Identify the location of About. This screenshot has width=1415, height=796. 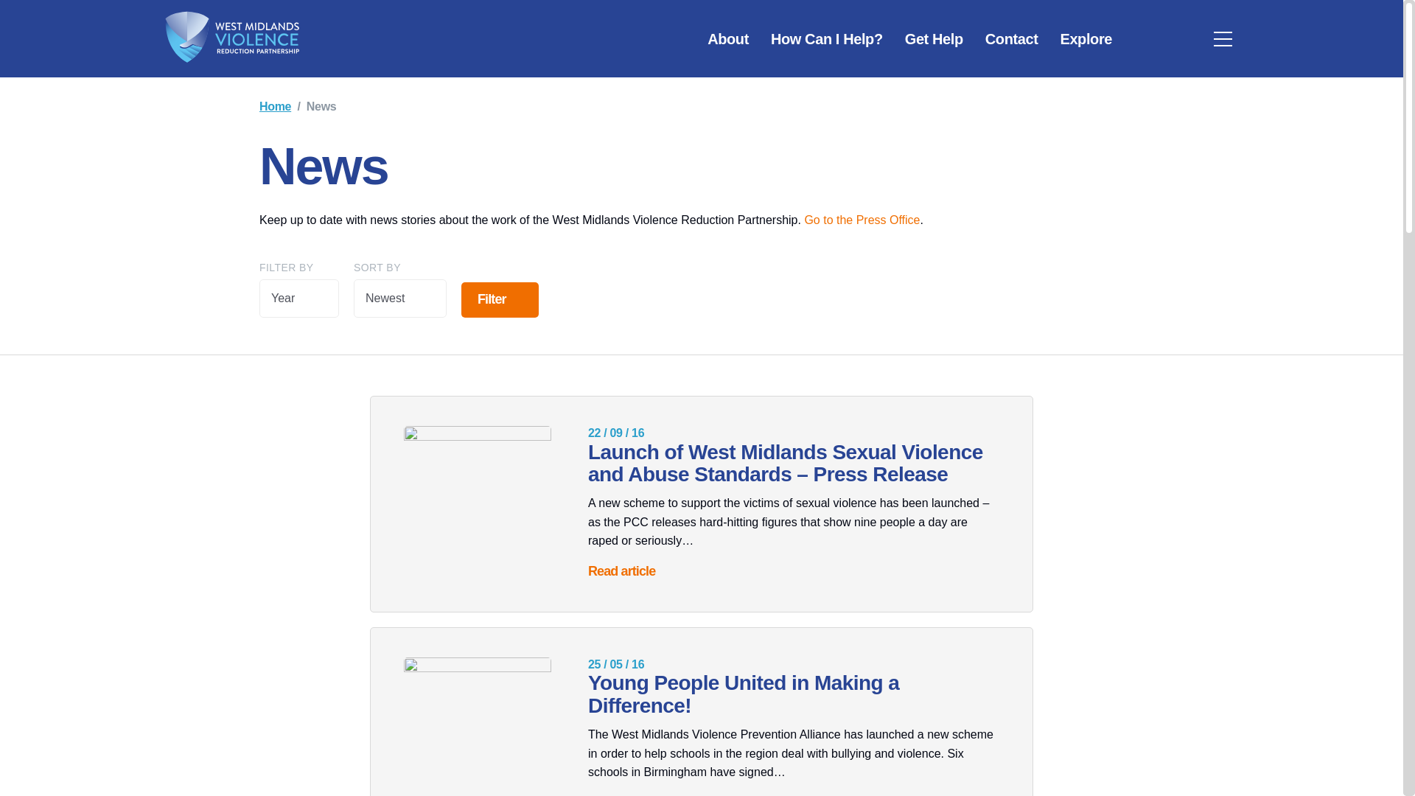
(728, 38).